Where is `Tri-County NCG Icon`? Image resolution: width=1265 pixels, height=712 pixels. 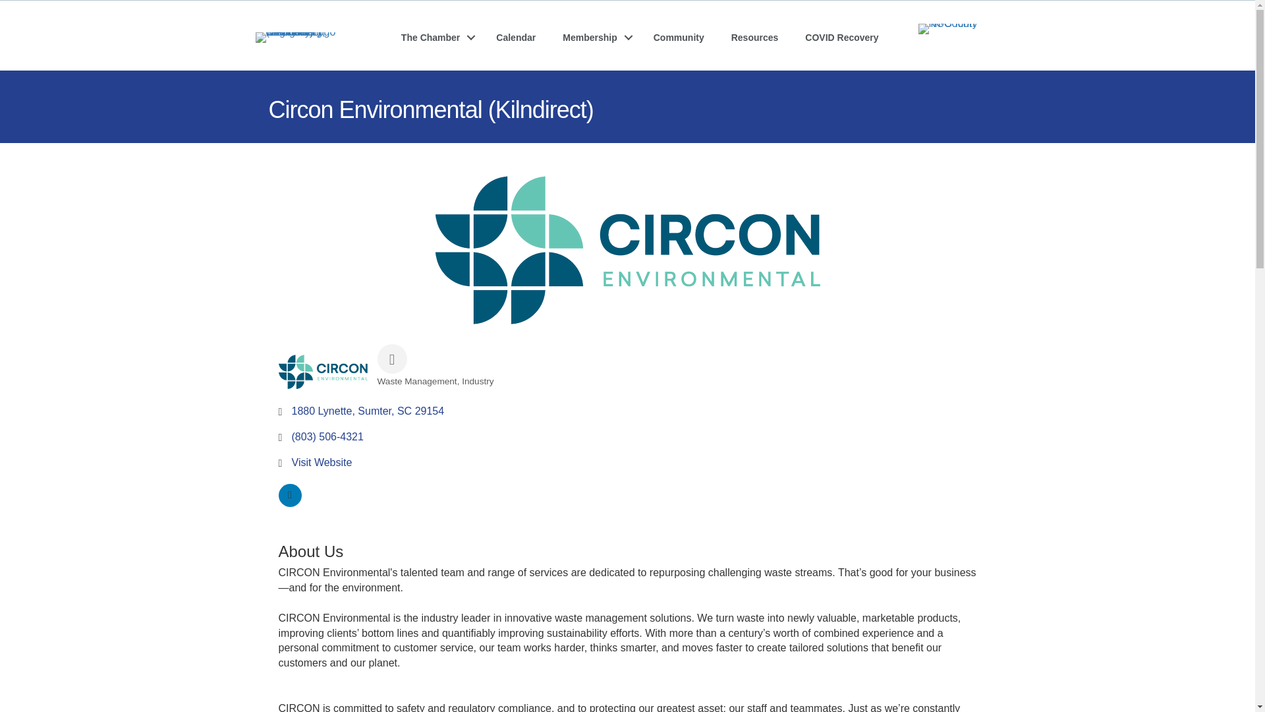
Tri-County NCG Icon is located at coordinates (959, 28).